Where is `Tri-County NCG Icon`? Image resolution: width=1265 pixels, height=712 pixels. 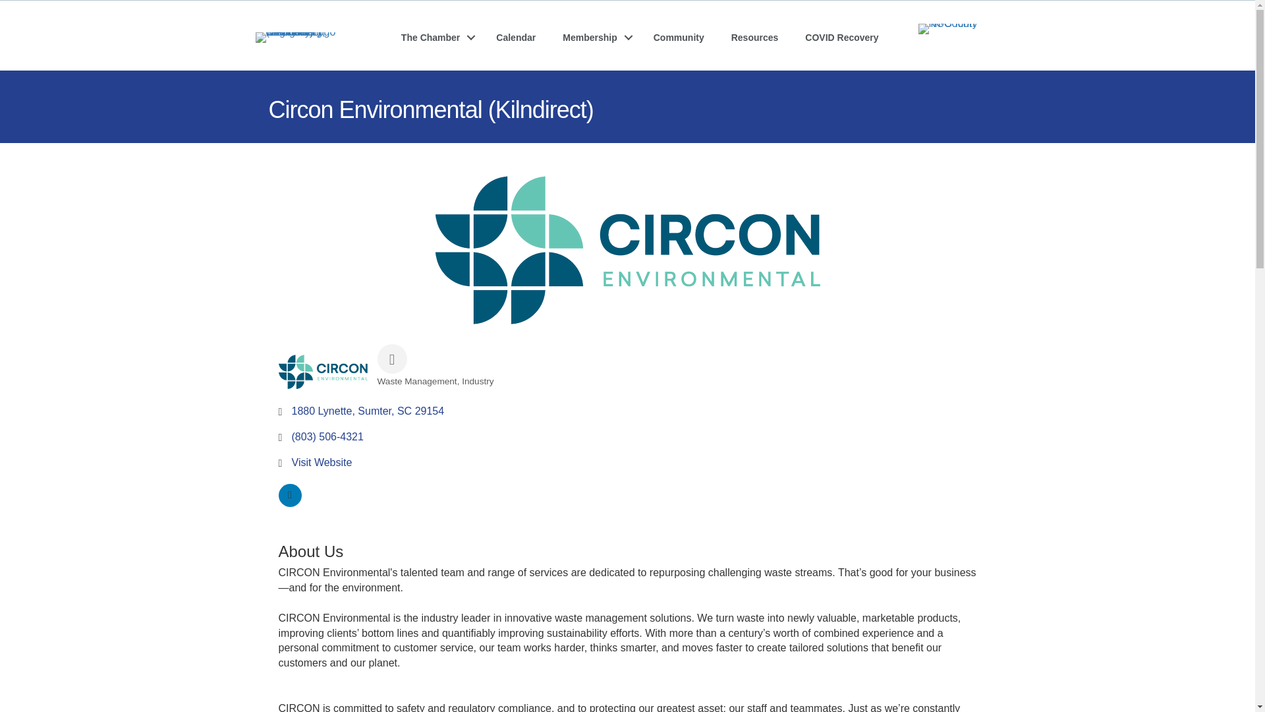
Tri-County NCG Icon is located at coordinates (959, 28).